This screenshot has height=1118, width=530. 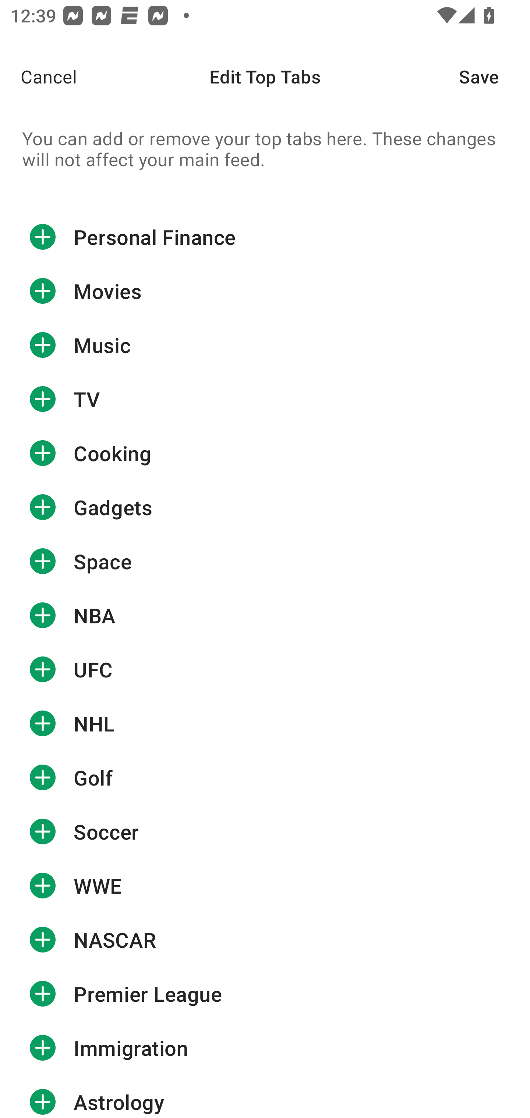 I want to click on Astrology, so click(x=265, y=1097).